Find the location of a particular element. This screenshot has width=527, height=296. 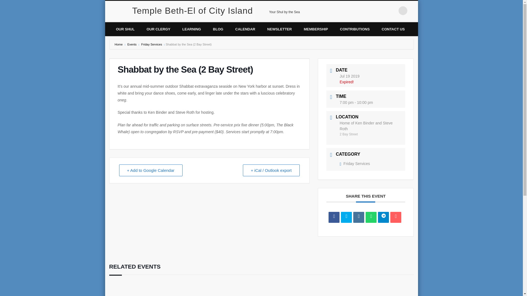

CALENDAR is located at coordinates (245, 29).